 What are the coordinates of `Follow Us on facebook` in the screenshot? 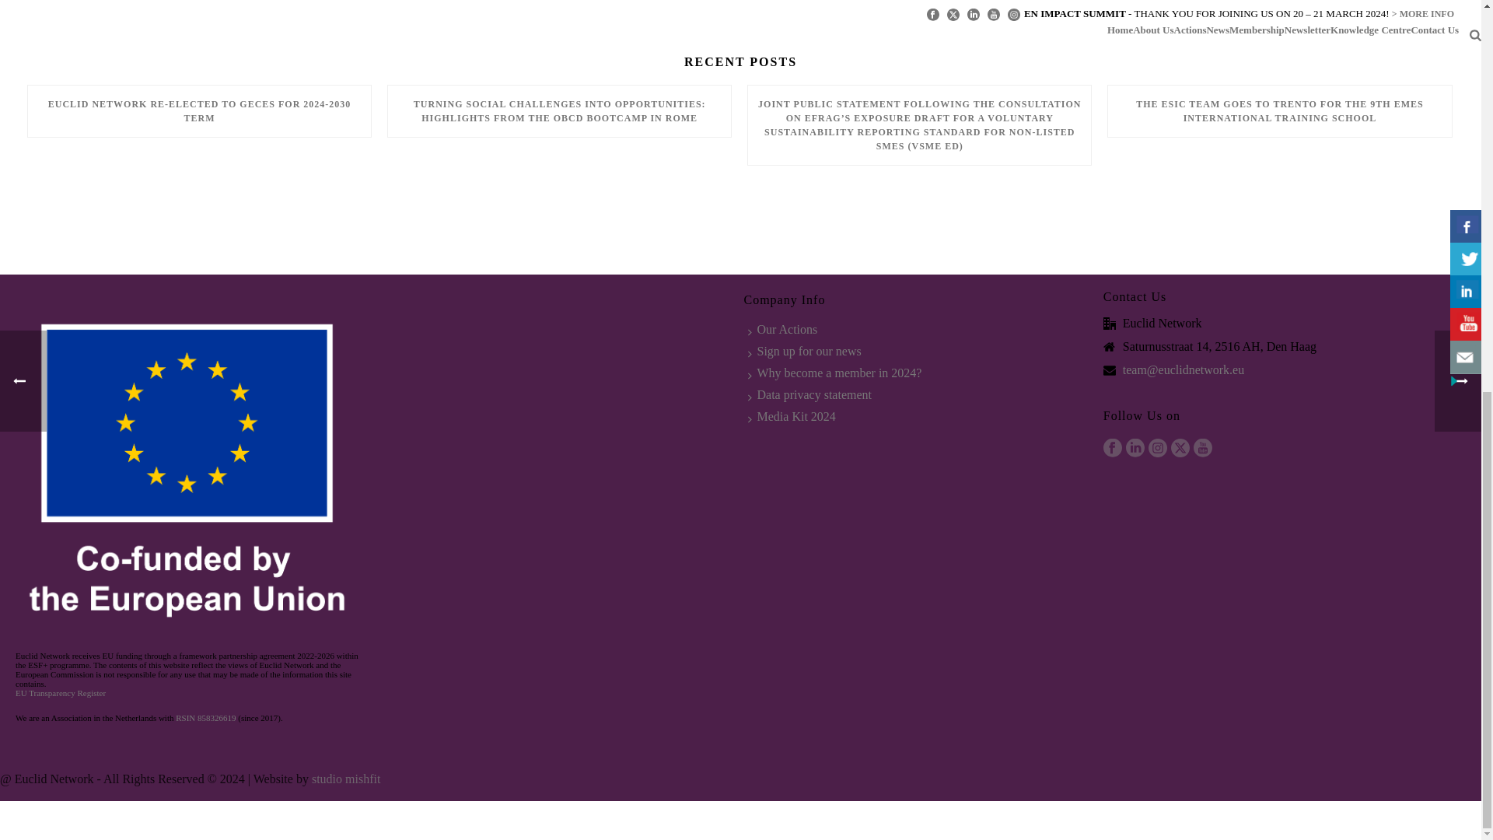 It's located at (1112, 447).